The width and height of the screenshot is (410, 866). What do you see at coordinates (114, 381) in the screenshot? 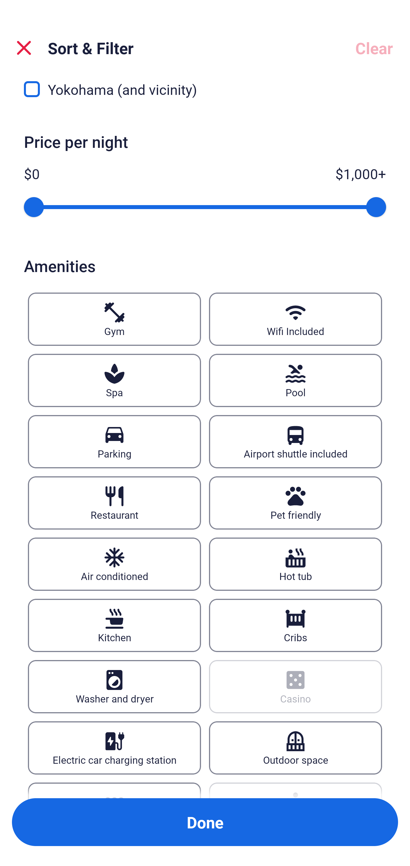
I see `Spa` at bounding box center [114, 381].